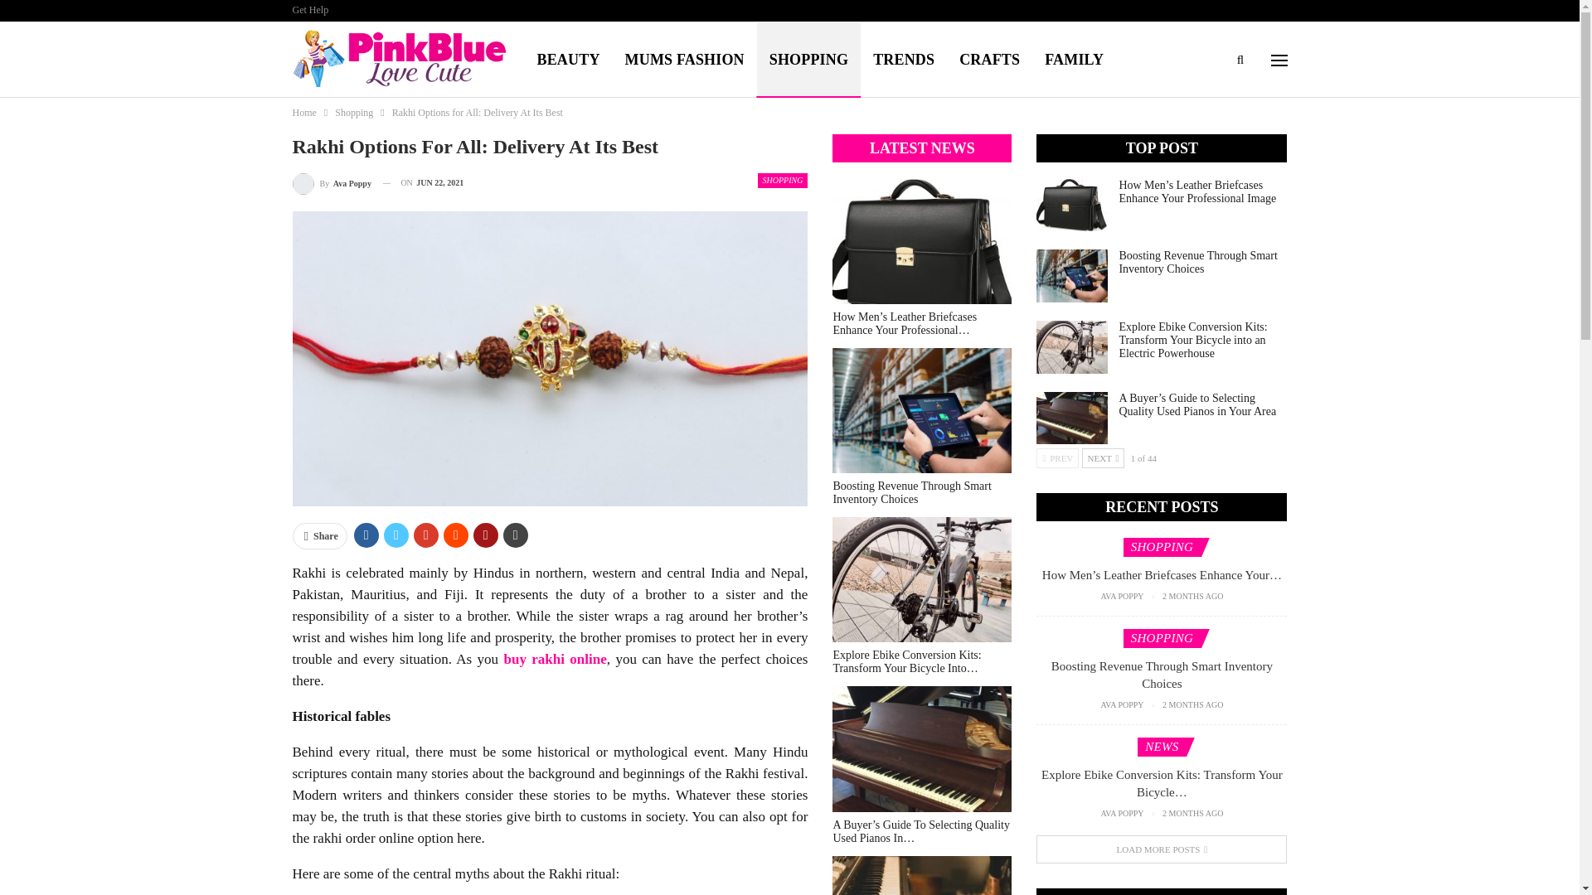  Describe the element at coordinates (353, 113) in the screenshot. I see `Shopping` at that location.